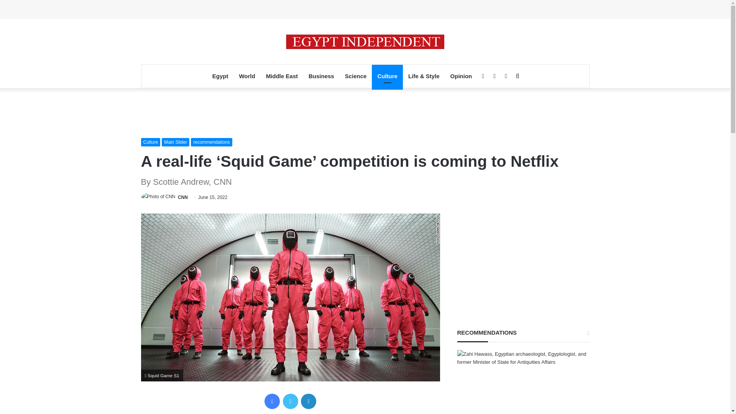 This screenshot has width=736, height=414. I want to click on Middle East, so click(282, 76).